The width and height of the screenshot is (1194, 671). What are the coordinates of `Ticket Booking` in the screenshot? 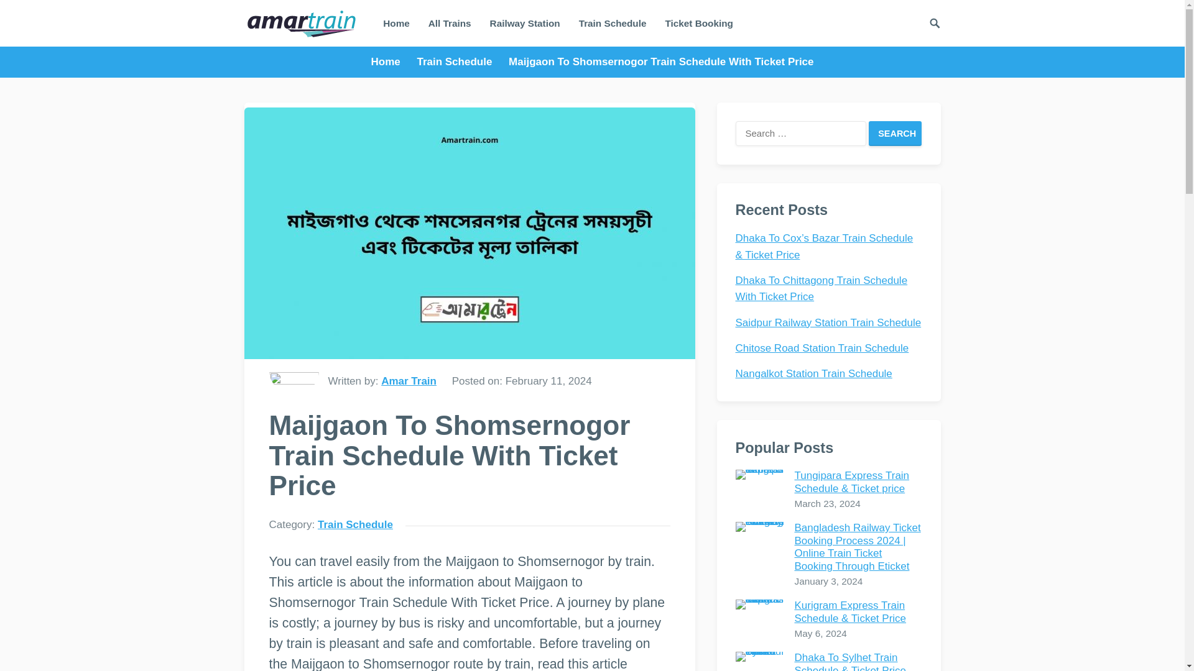 It's located at (698, 23).